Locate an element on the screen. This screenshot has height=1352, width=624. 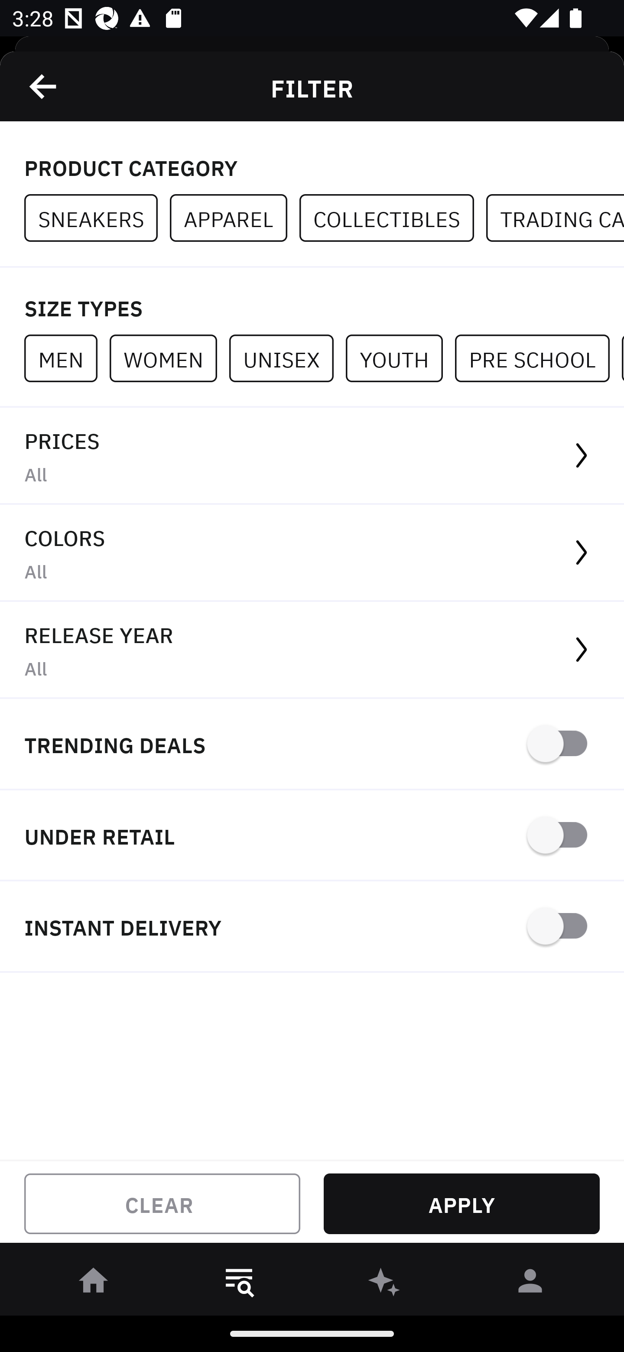
YOUTH is located at coordinates (400, 358).